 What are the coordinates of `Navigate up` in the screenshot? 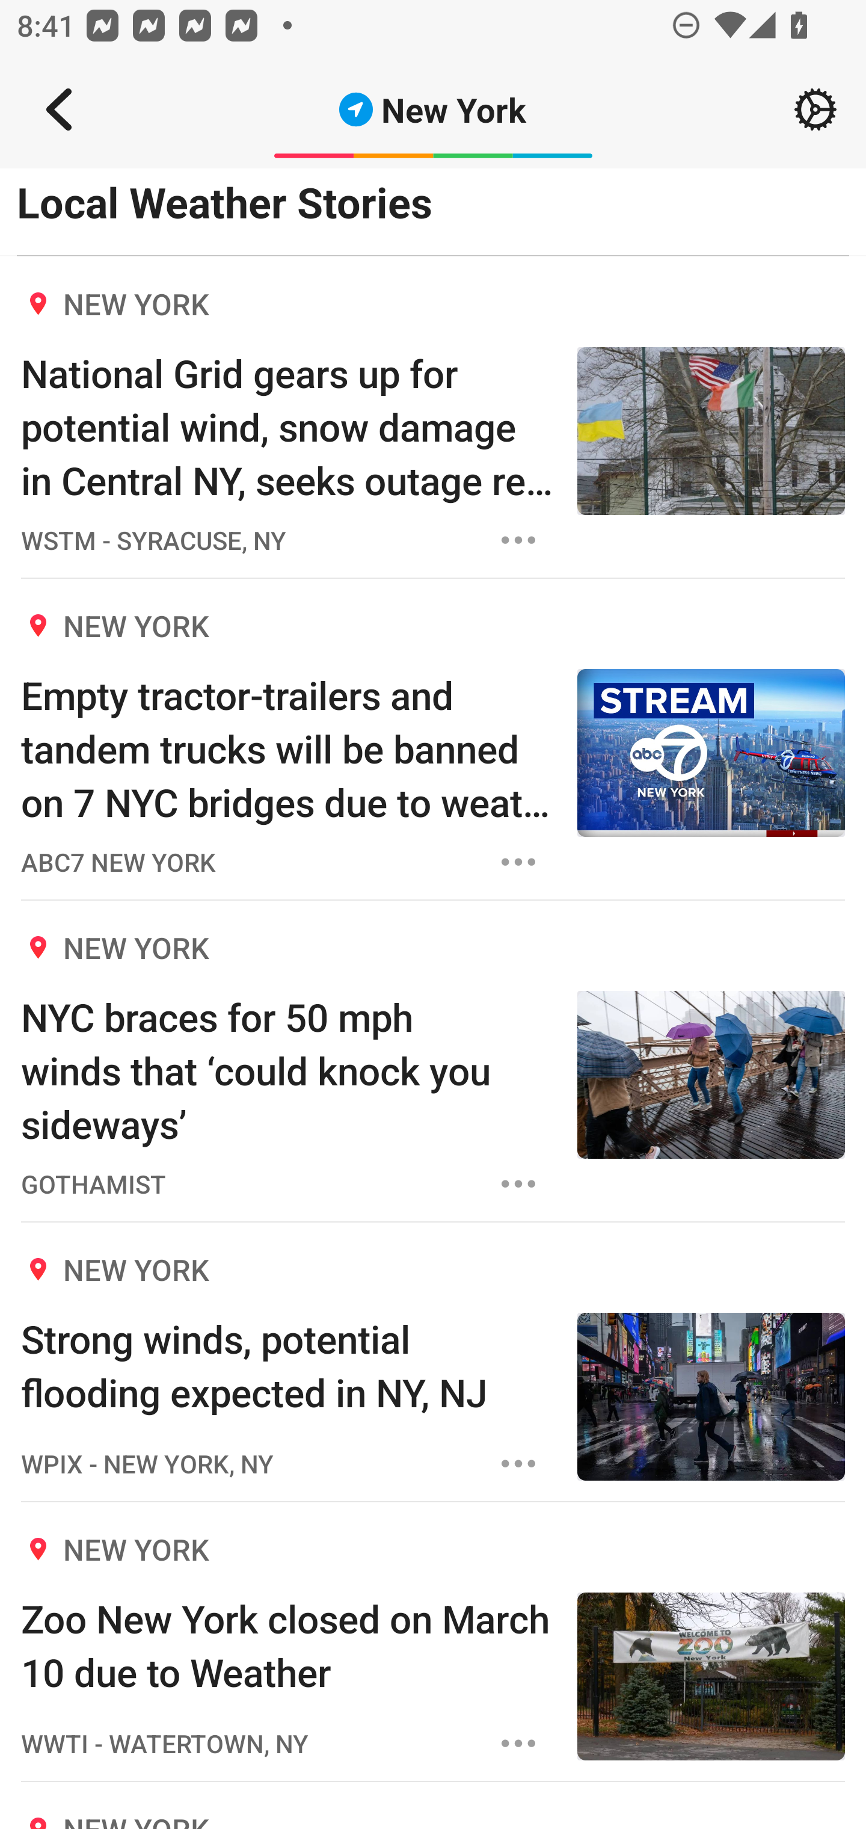 It's located at (59, 109).